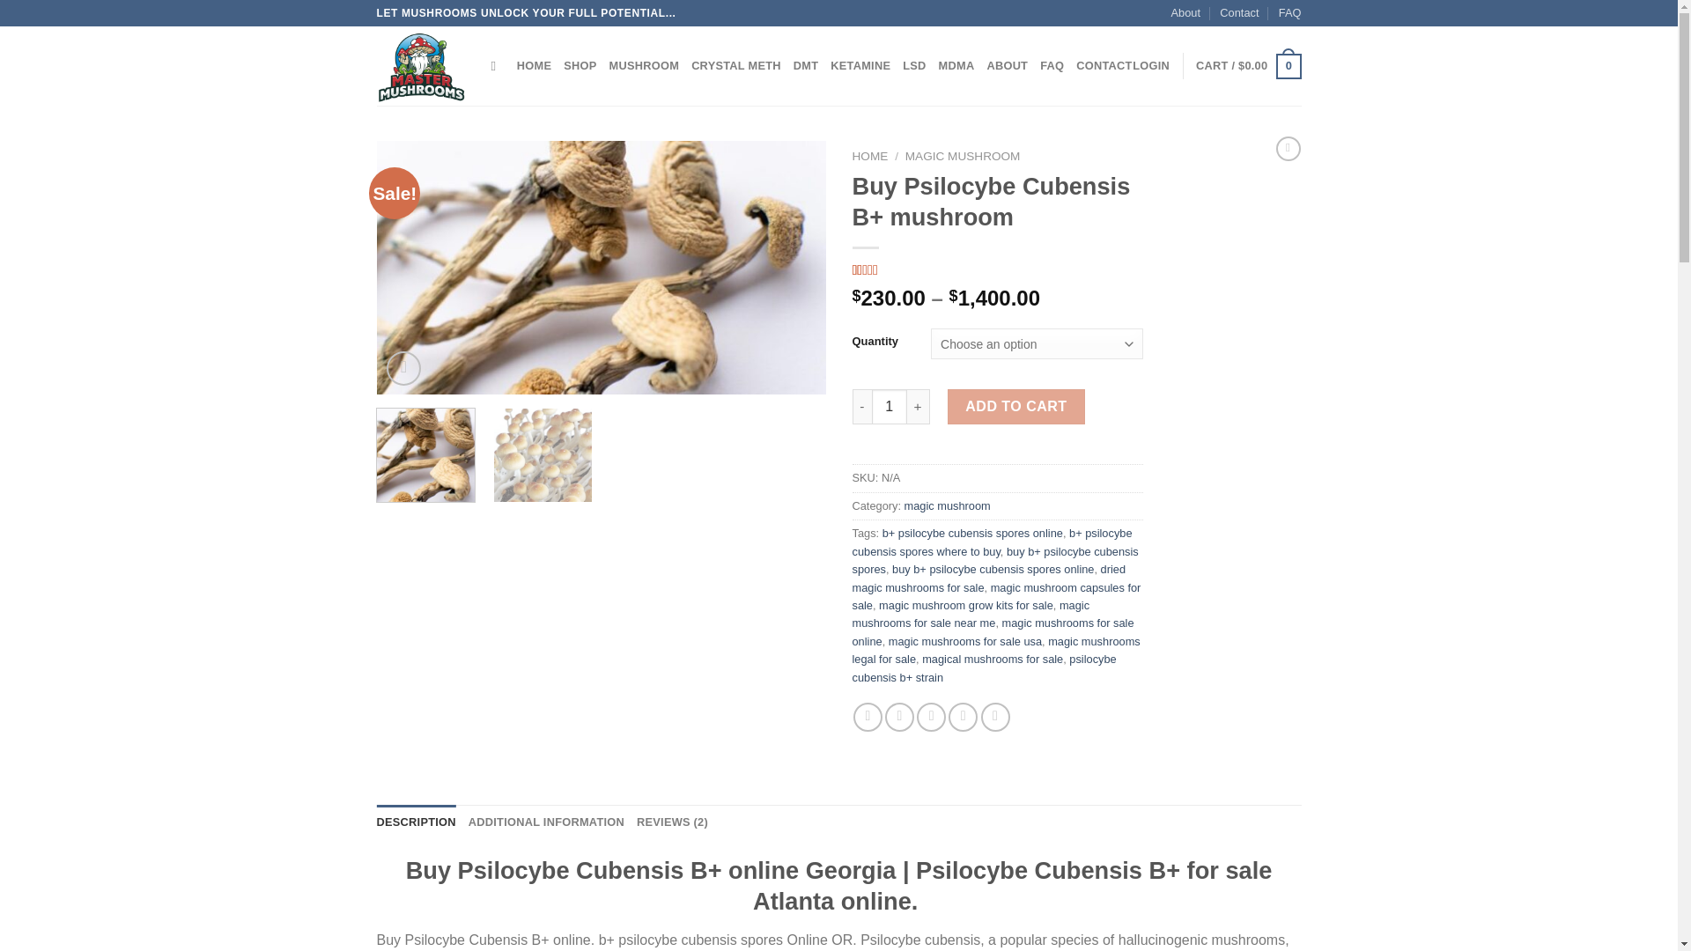  I want to click on About, so click(1185, 13).